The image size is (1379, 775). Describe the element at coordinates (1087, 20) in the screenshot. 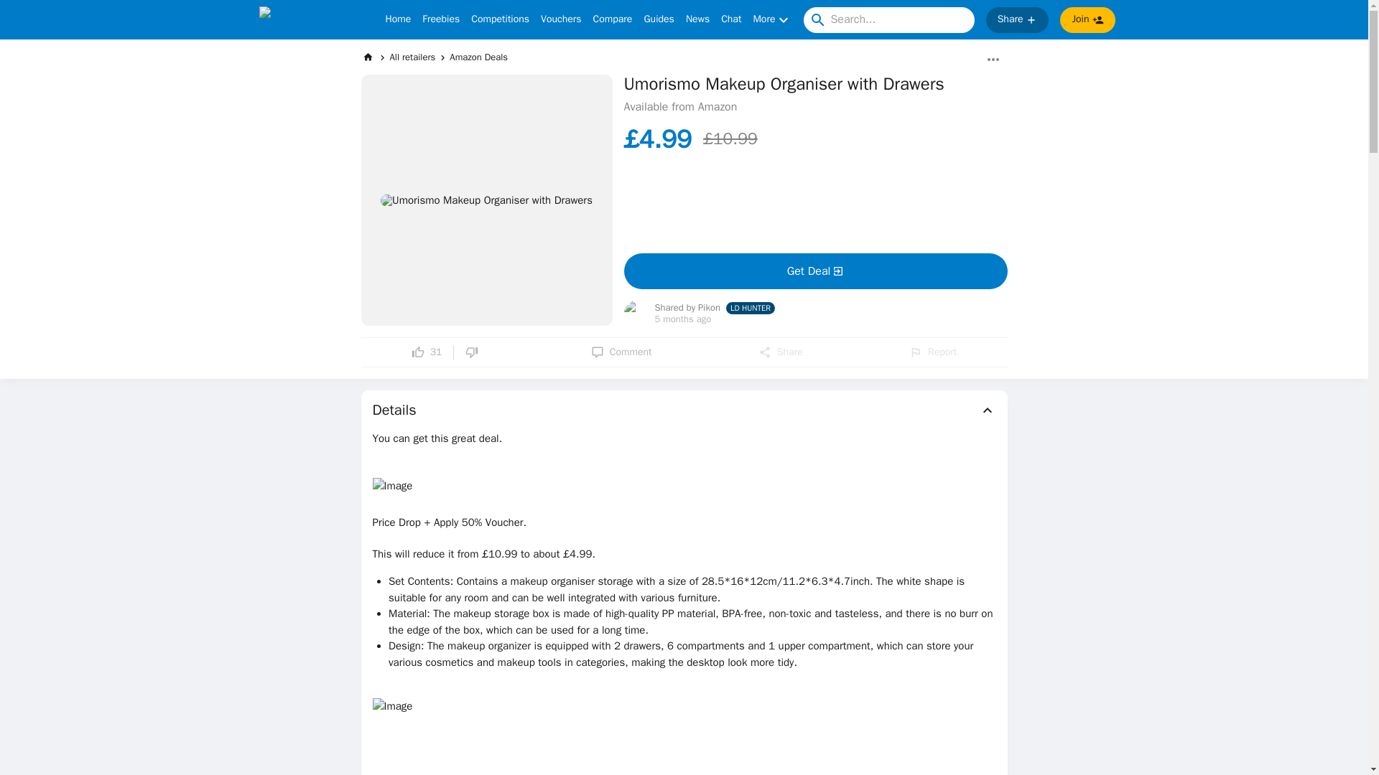

I see `Join` at that location.